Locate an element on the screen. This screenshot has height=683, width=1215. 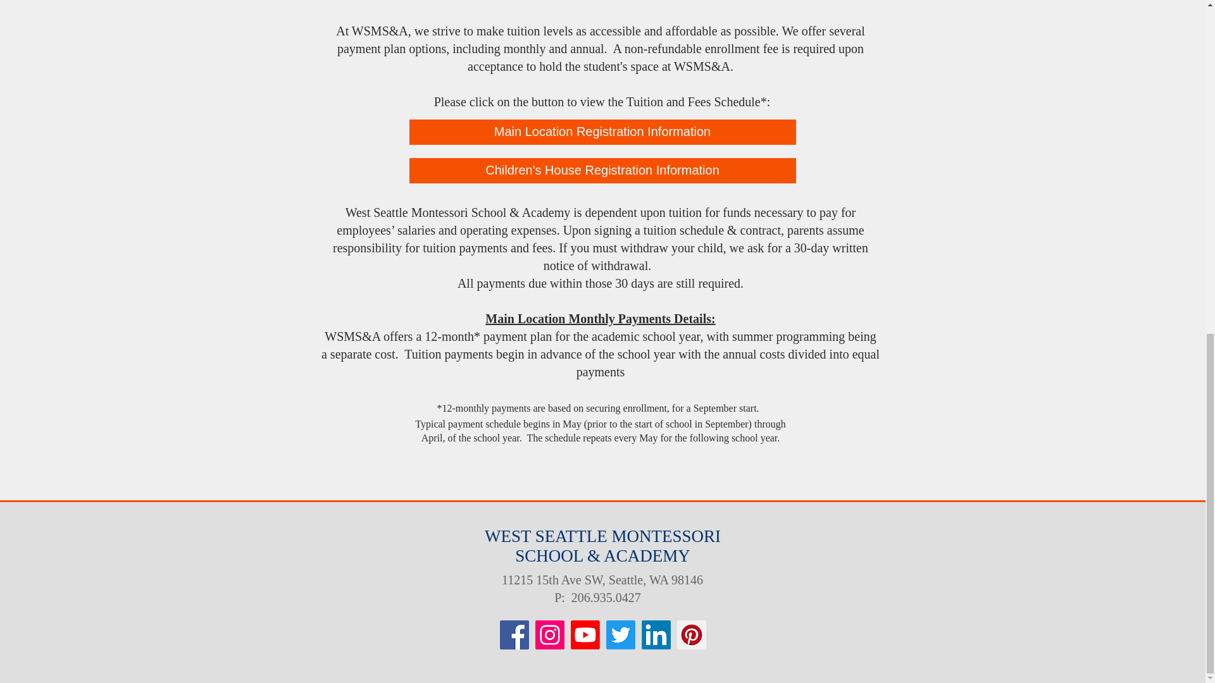
Main Location Registration Information is located at coordinates (602, 131).